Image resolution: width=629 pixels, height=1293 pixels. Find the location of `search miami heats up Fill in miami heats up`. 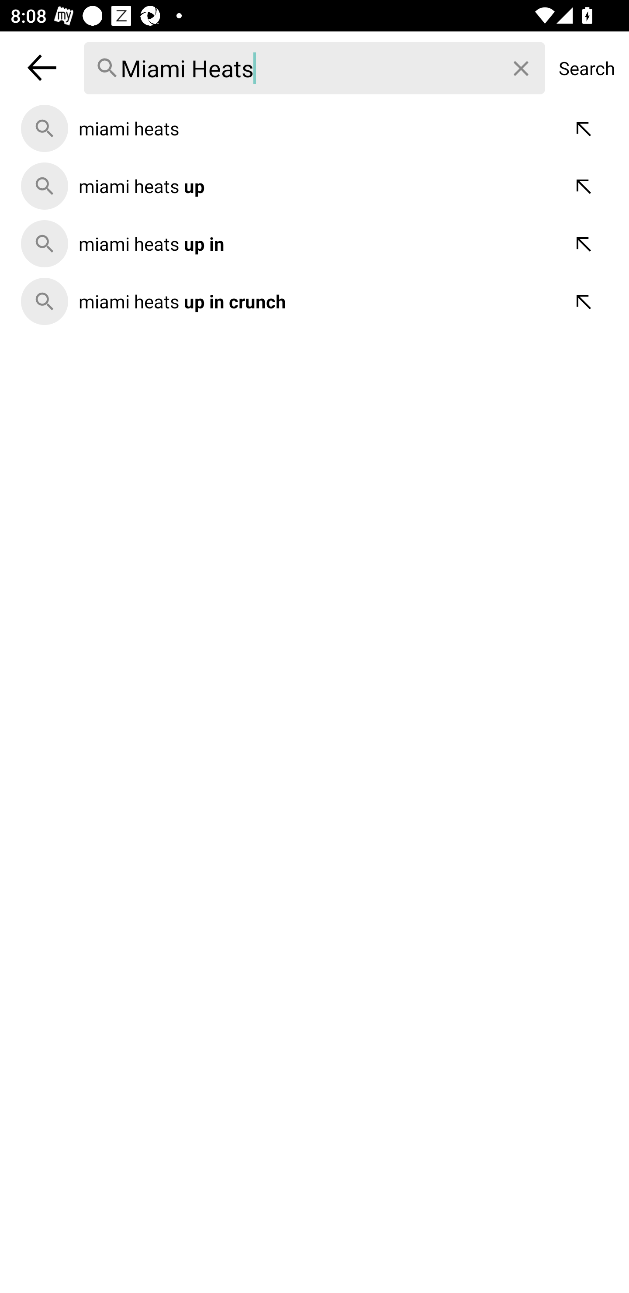

search miami heats up Fill in miami heats up is located at coordinates (314, 186).